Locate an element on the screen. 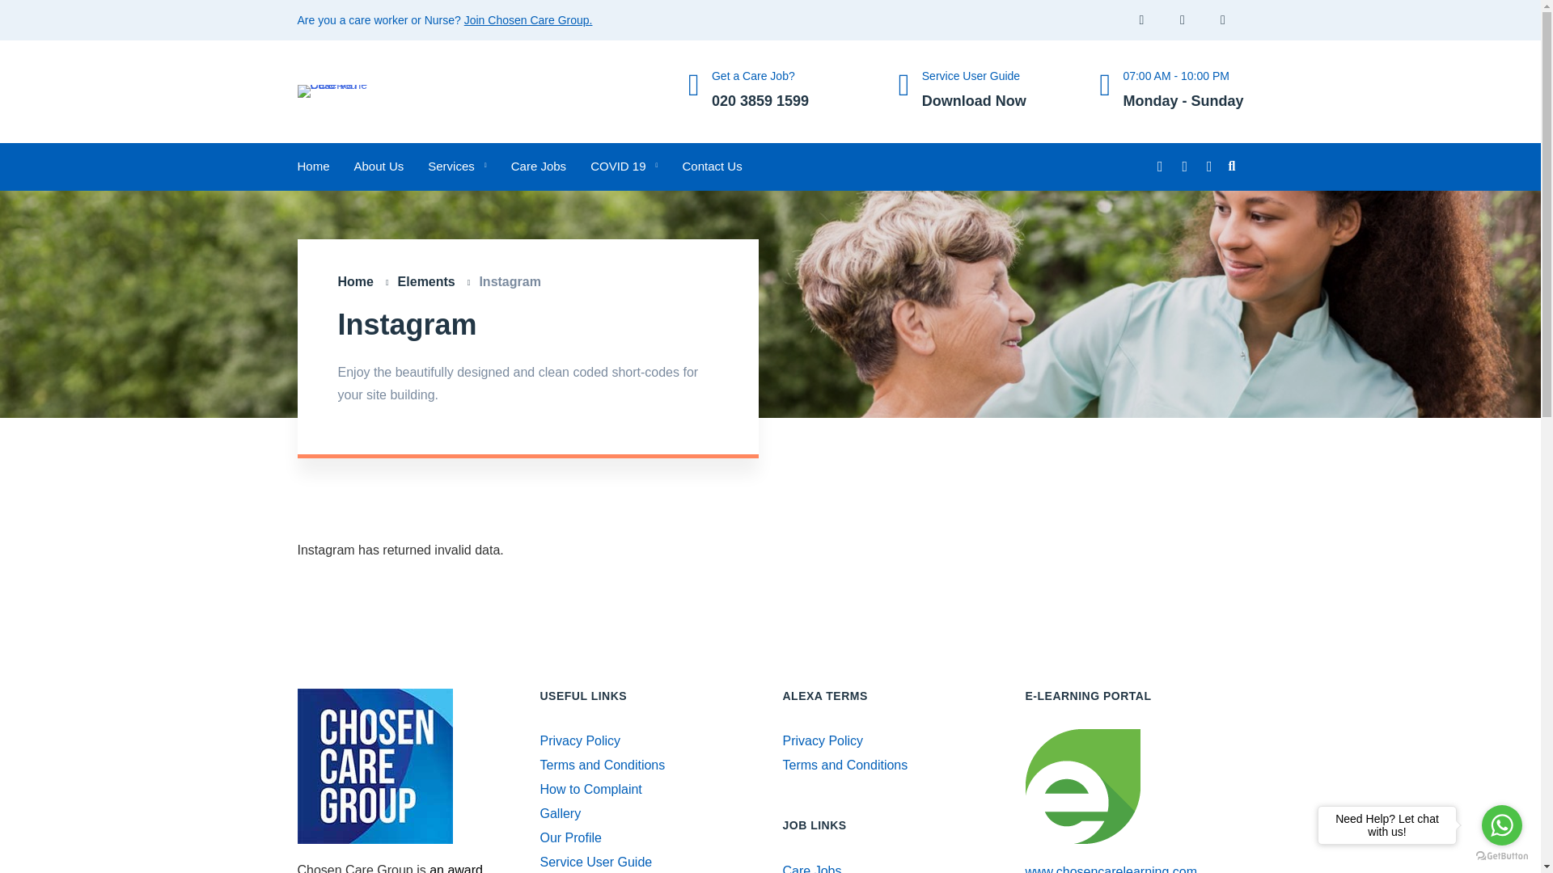 Image resolution: width=1553 pixels, height=873 pixels. About Us is located at coordinates (571, 837).